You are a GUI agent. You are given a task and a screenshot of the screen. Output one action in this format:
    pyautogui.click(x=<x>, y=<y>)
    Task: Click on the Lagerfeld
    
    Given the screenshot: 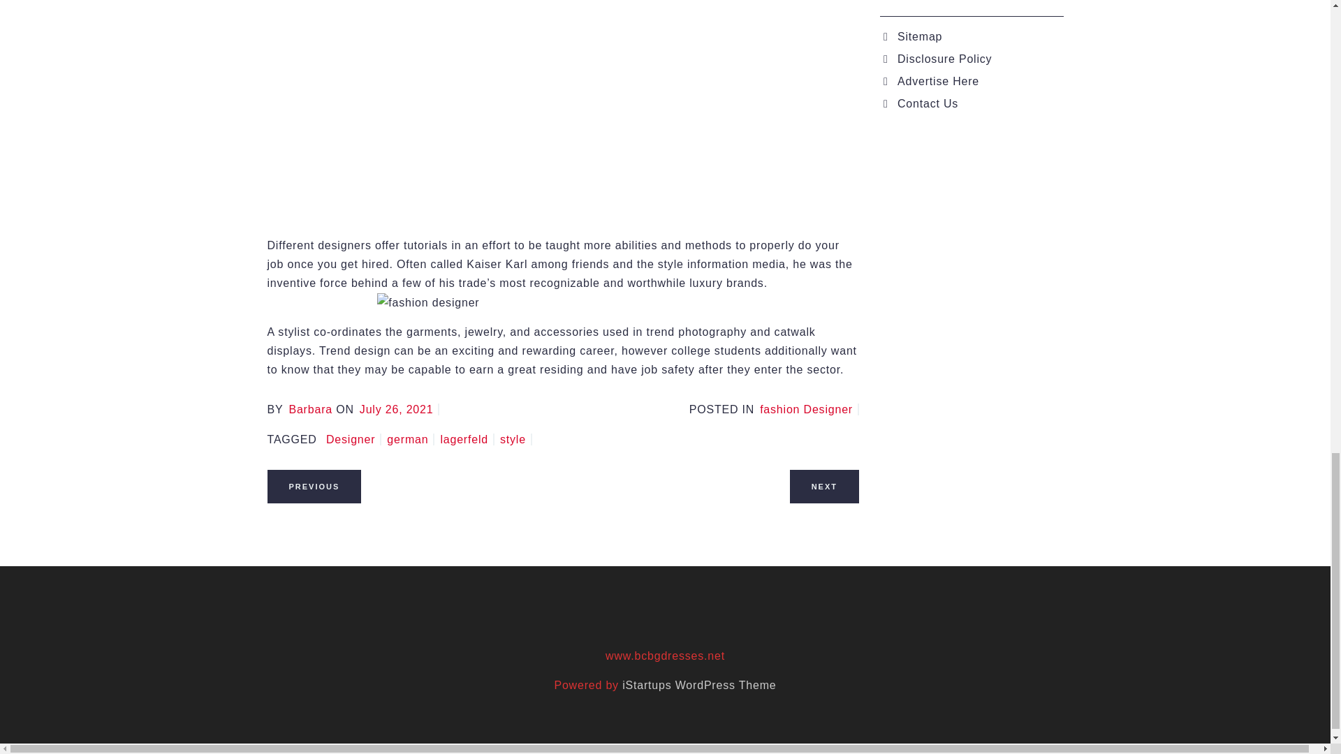 What is the action you would take?
    pyautogui.click(x=467, y=440)
    